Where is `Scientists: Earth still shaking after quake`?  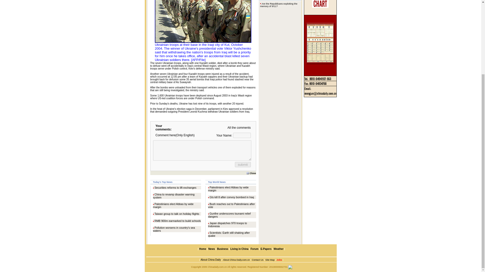
Scientists: Earth still shaking after quake is located at coordinates (229, 234).